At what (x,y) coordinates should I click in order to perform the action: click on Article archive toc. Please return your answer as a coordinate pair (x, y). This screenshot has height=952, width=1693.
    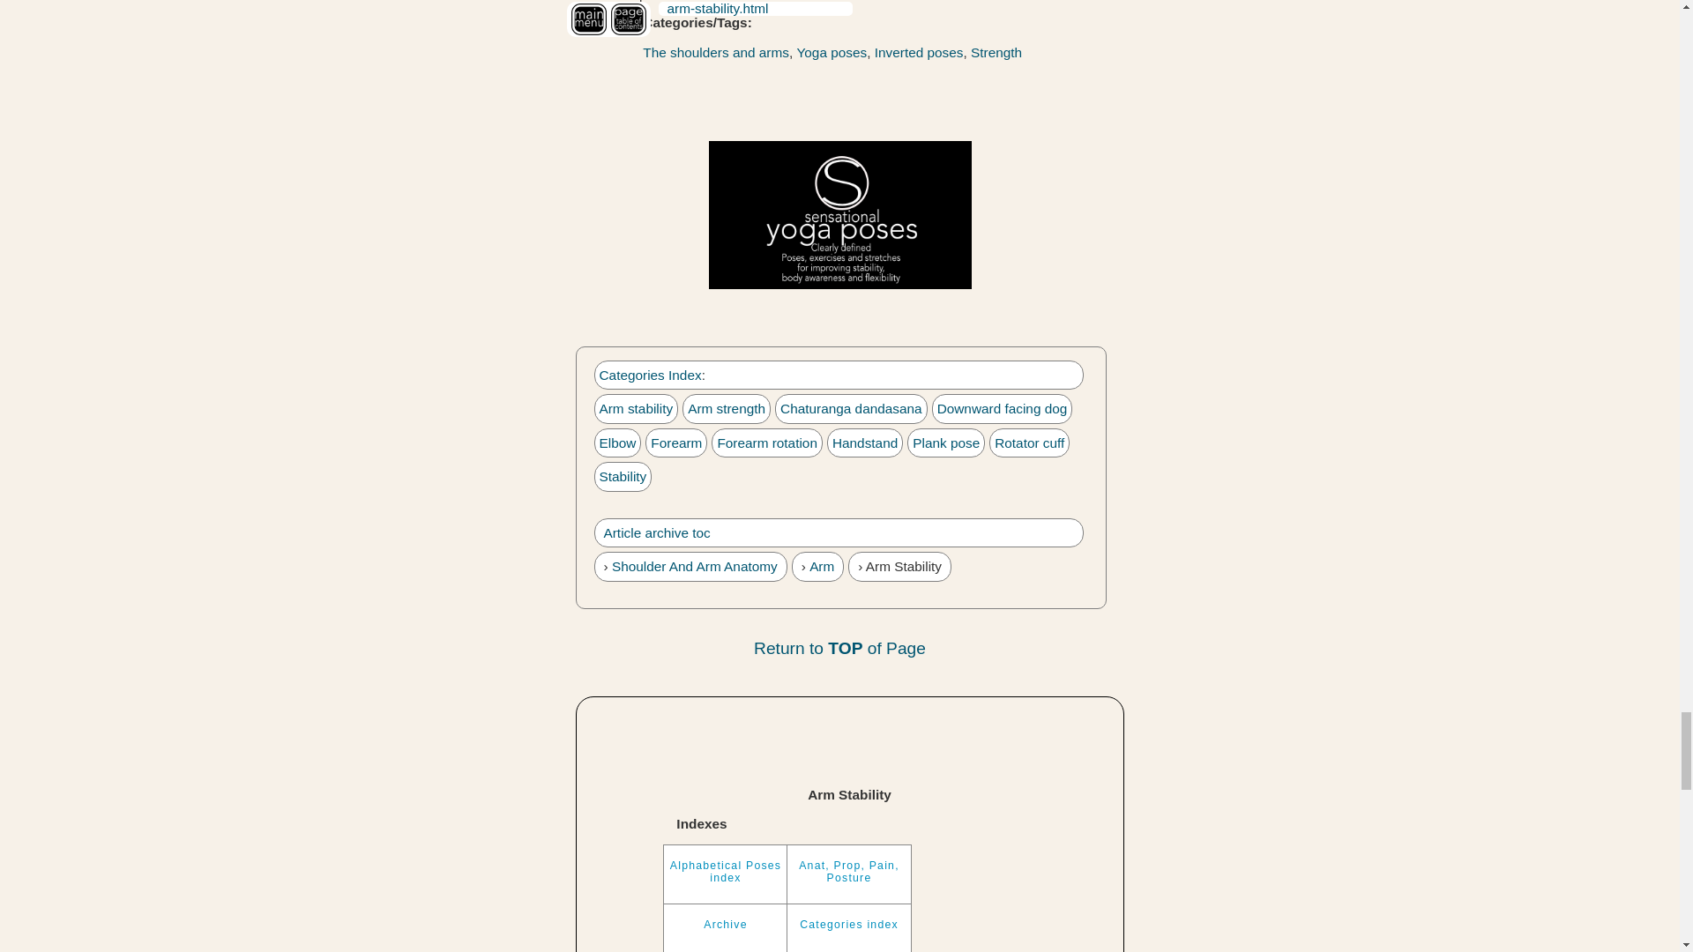
    Looking at the image, I should click on (656, 532).